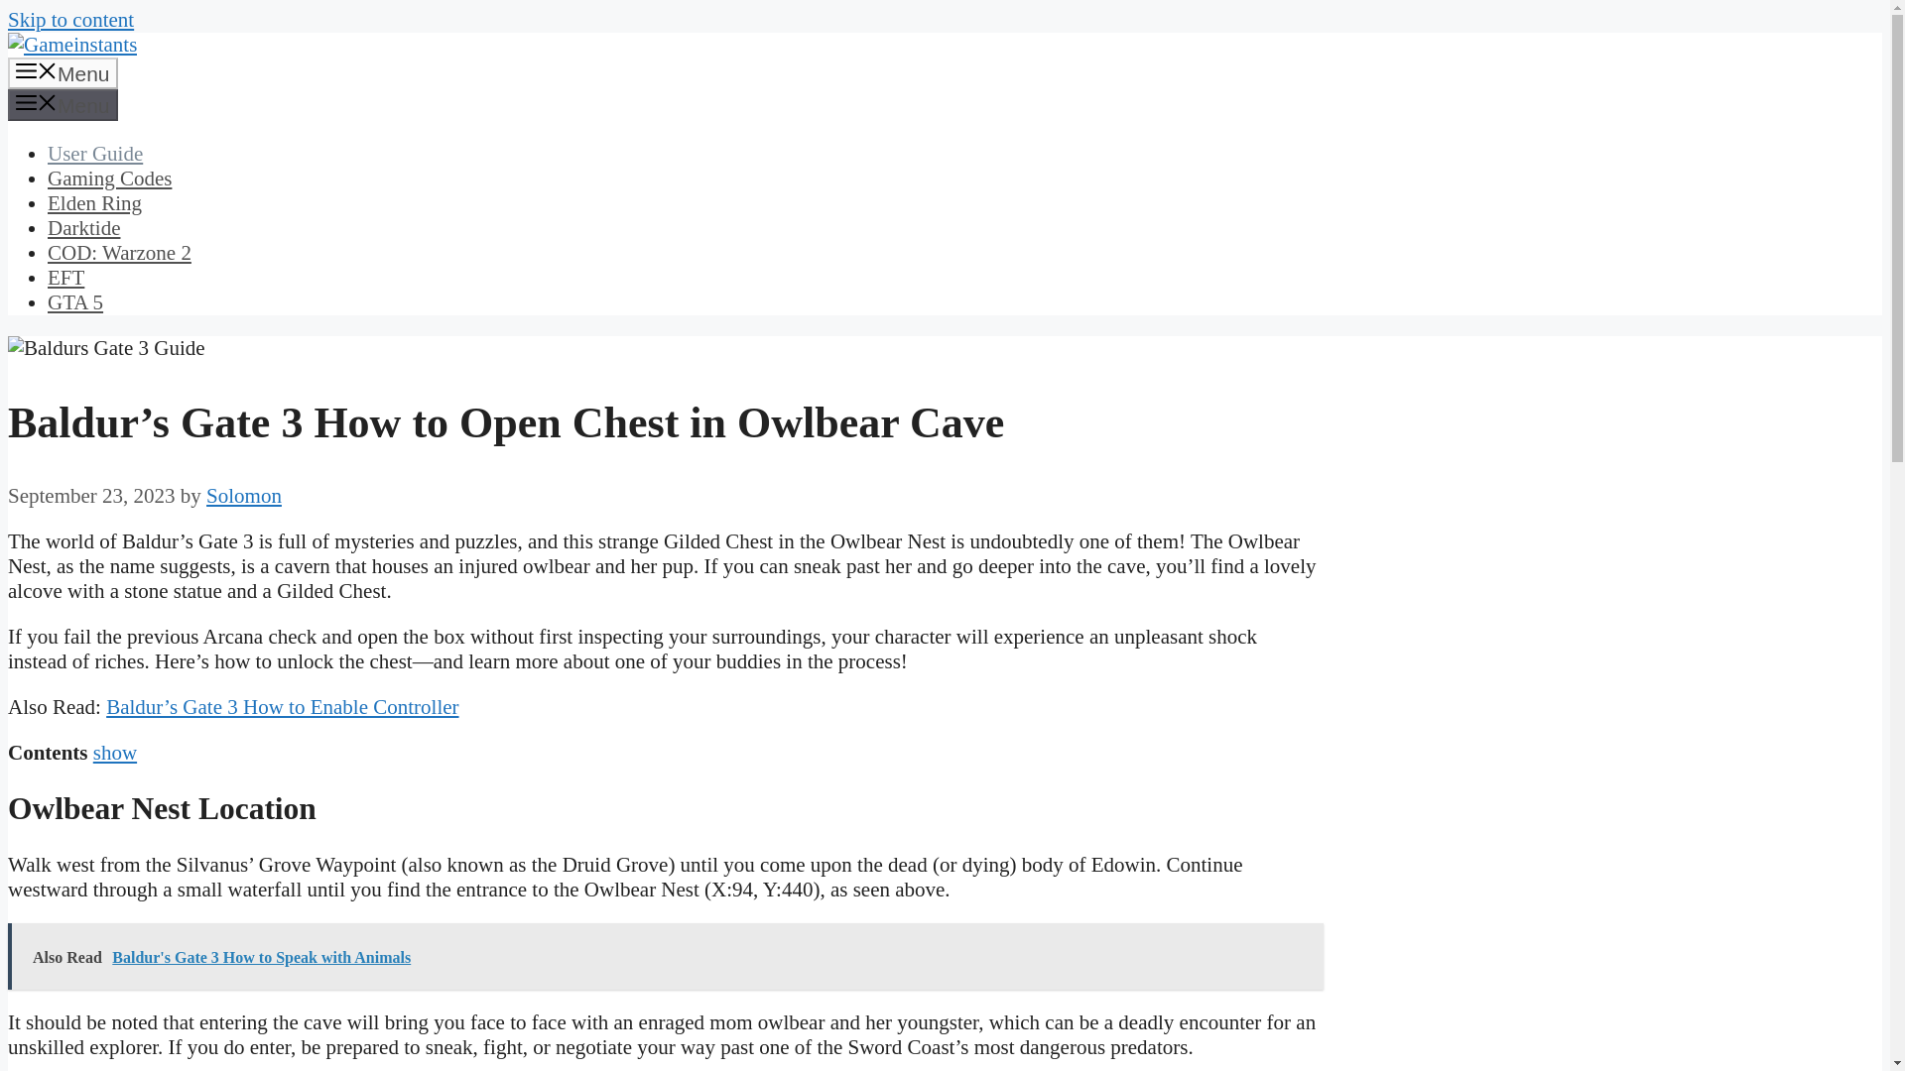 The image size is (1905, 1071). Describe the element at coordinates (69, 20) in the screenshot. I see `Skip to content` at that location.